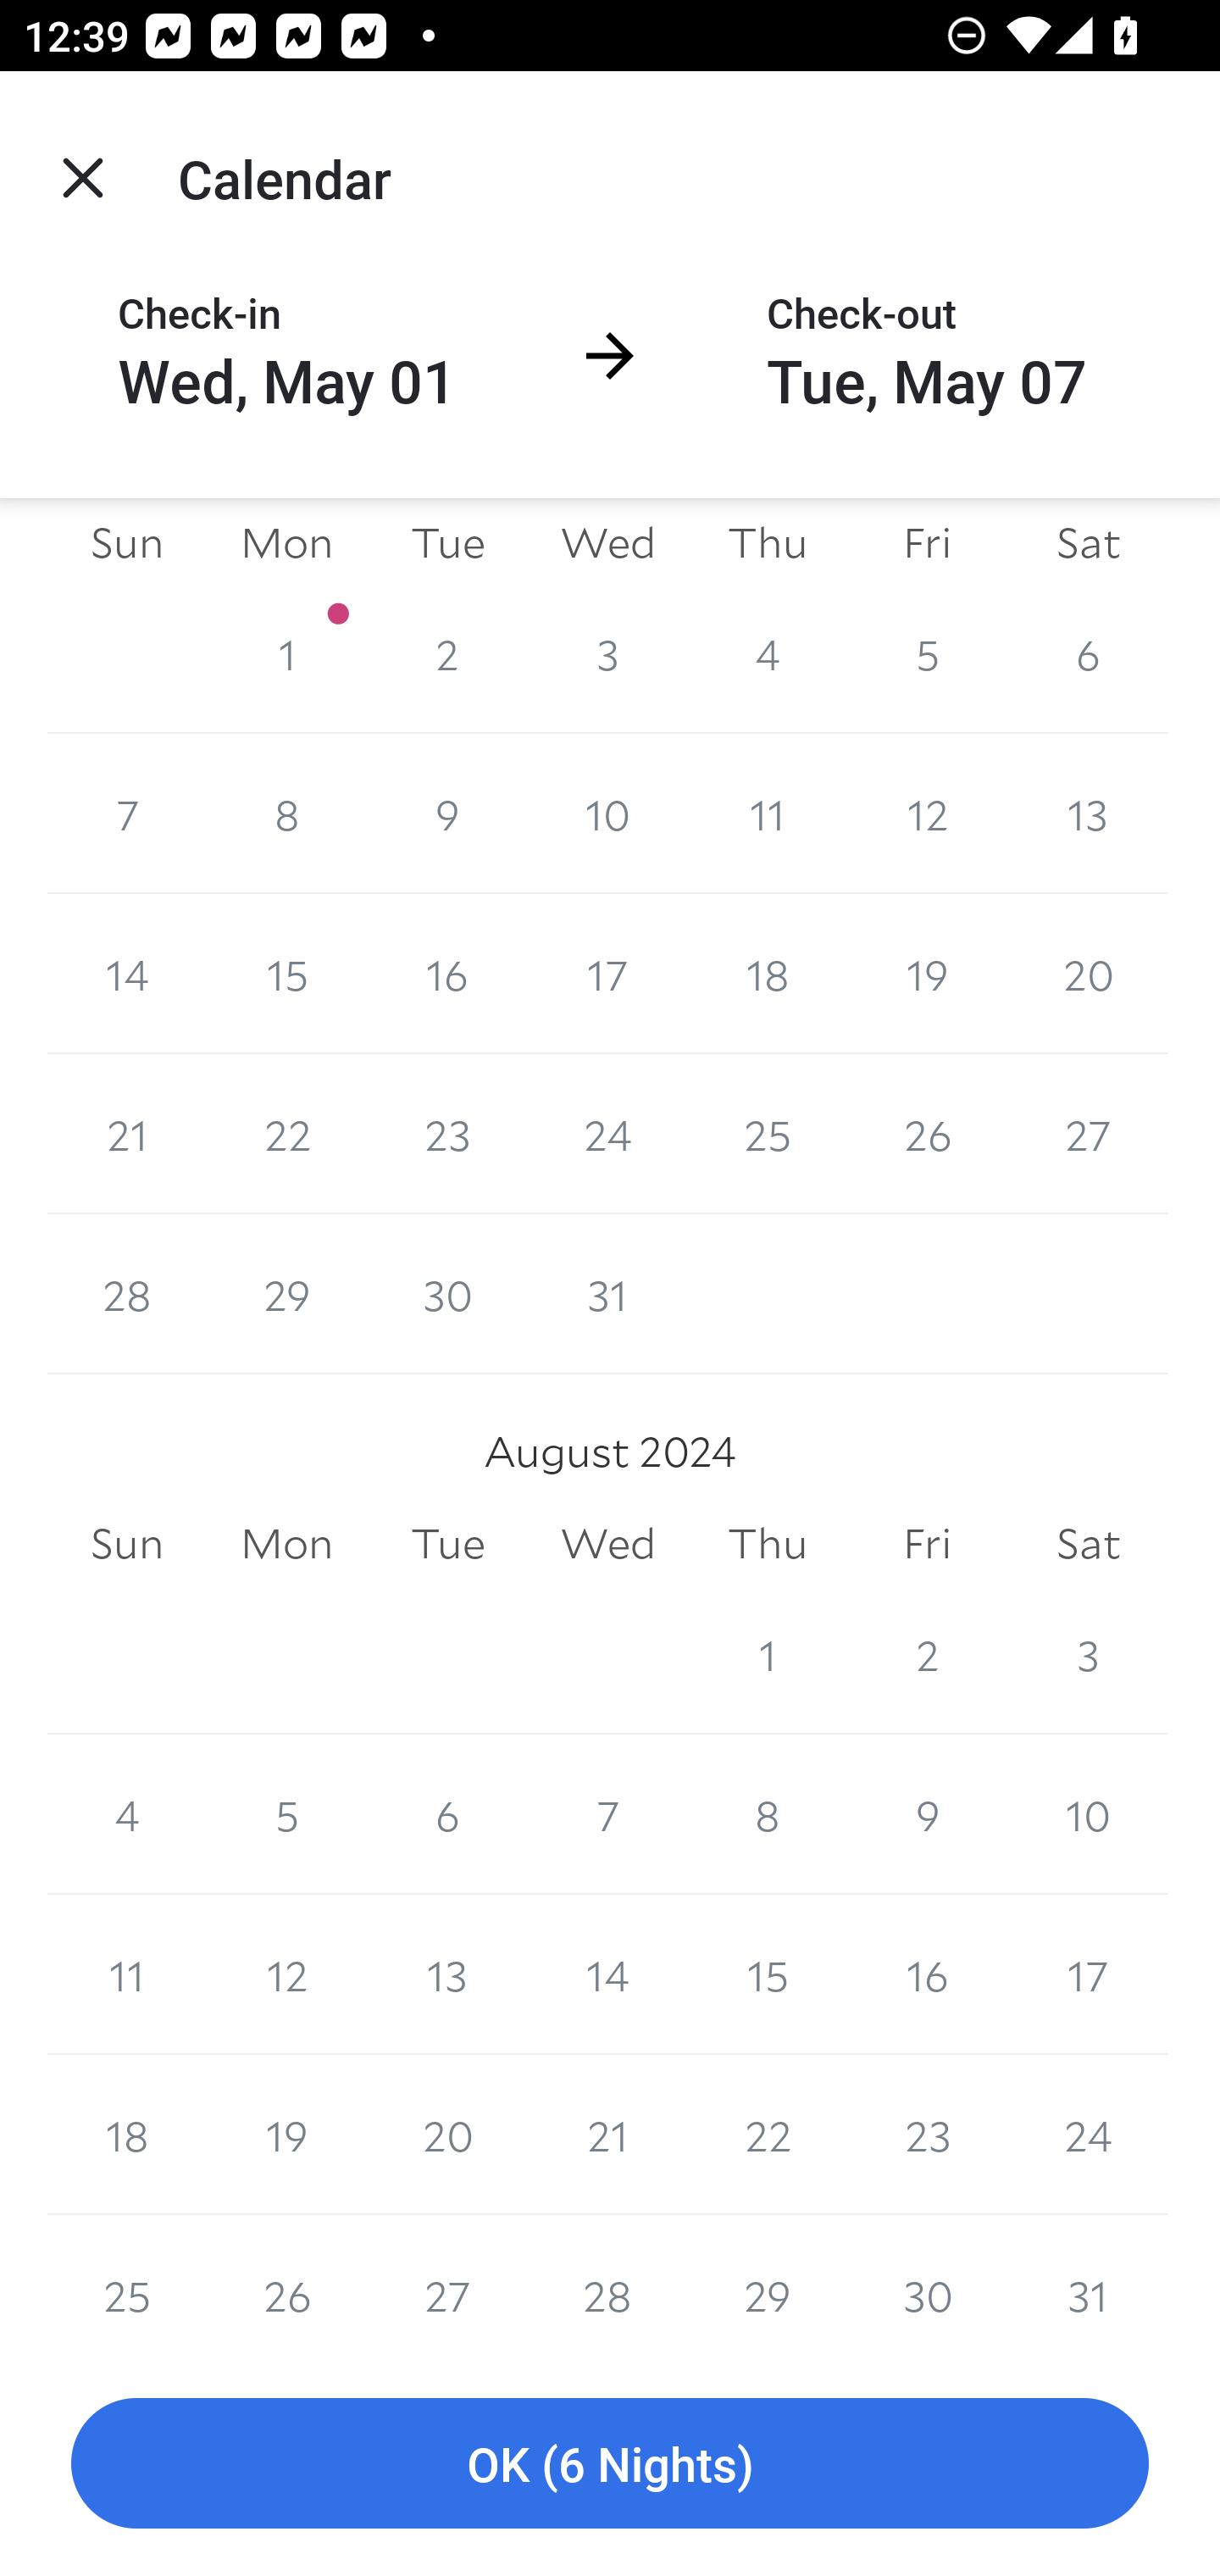  I want to click on 2 2 July 2024, so click(447, 654).